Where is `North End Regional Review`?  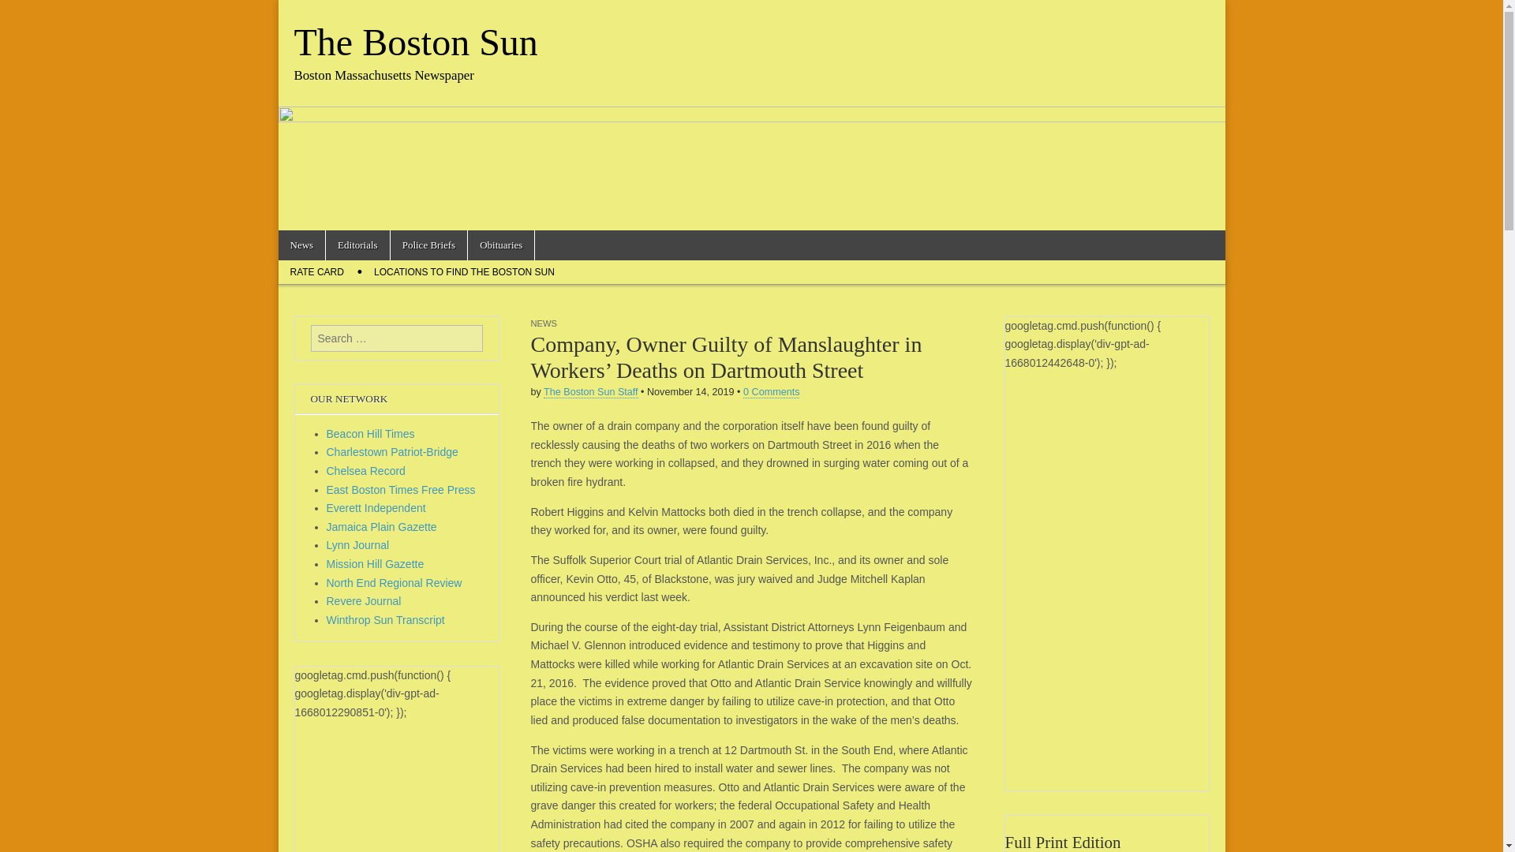
North End Regional Review is located at coordinates (395, 583).